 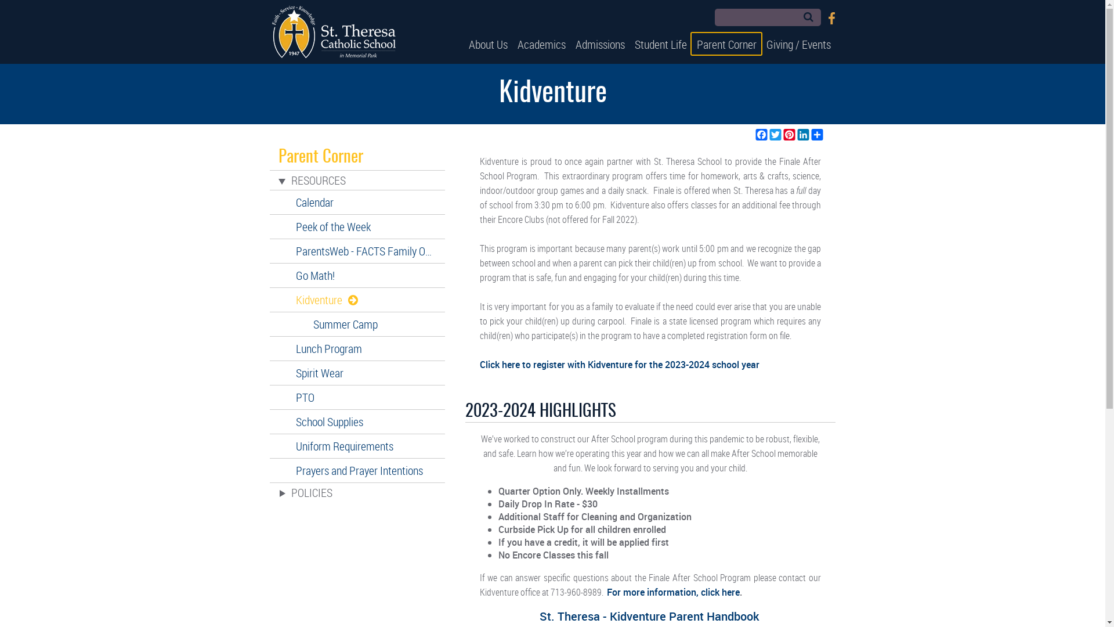 I want to click on Facebook, so click(x=832, y=19).